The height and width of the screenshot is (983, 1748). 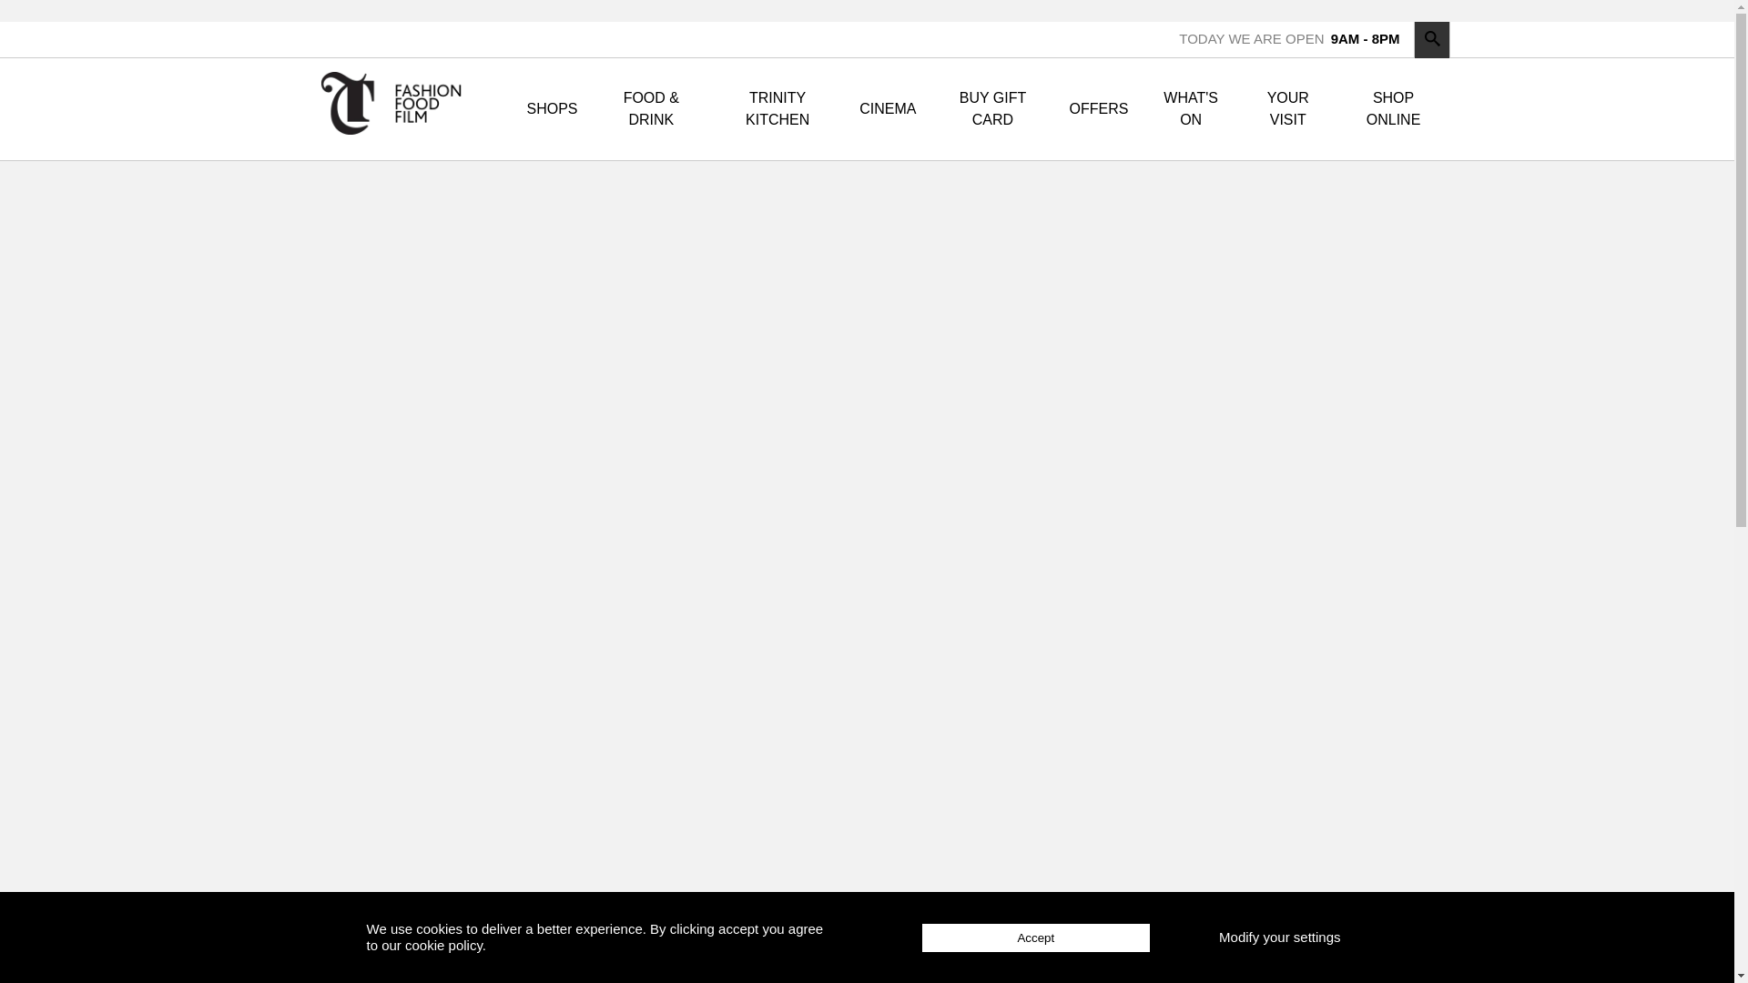 What do you see at coordinates (1393, 109) in the screenshot?
I see `SHOP ONLINE` at bounding box center [1393, 109].